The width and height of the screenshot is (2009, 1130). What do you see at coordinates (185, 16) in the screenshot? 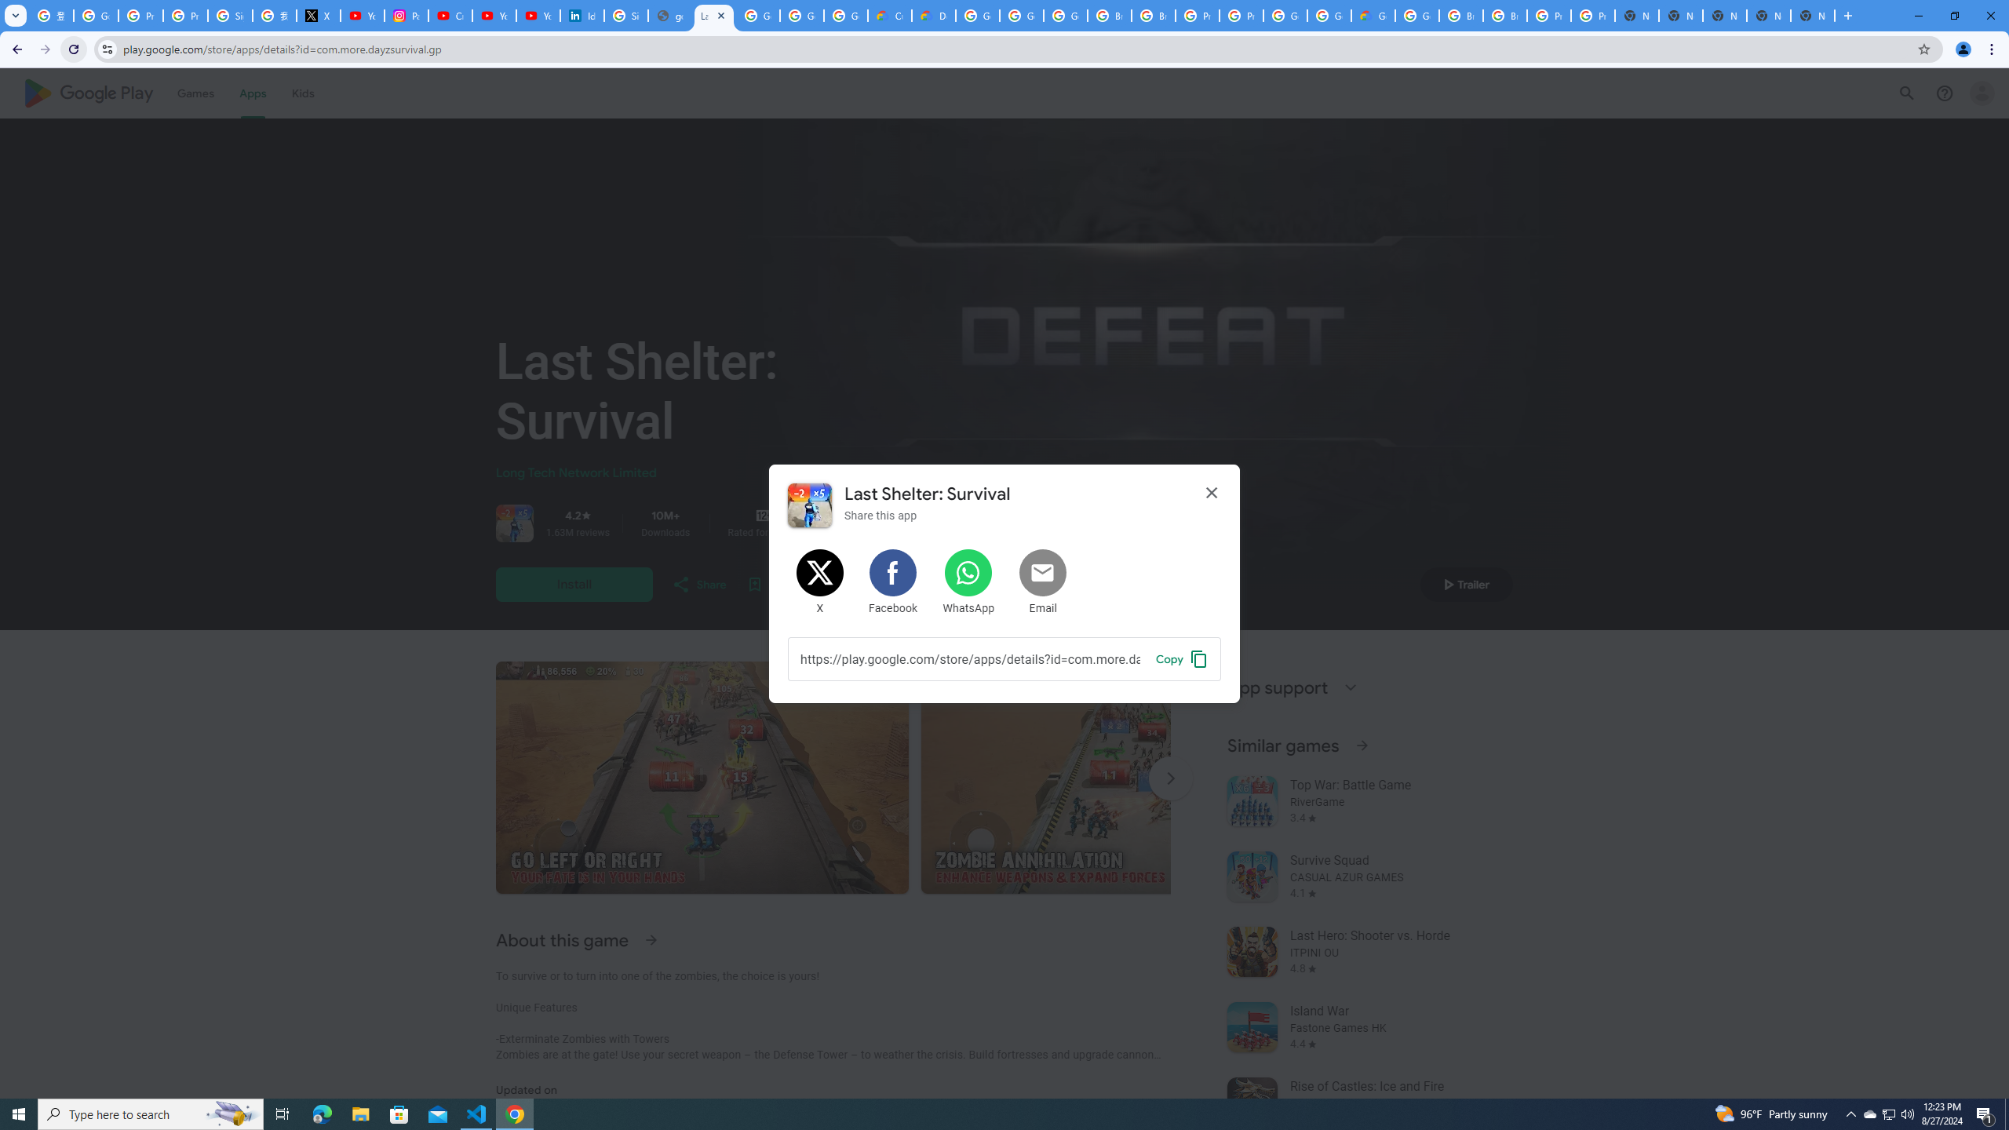
I see `Privacy Help Center - Policies Help` at bounding box center [185, 16].